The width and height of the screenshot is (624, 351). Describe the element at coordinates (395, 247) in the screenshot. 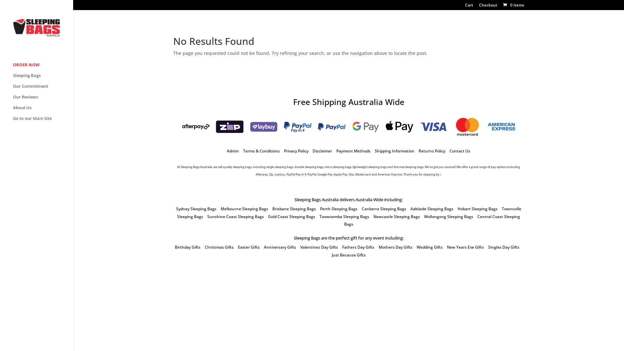

I see `Mothers Day Gifts` at that location.